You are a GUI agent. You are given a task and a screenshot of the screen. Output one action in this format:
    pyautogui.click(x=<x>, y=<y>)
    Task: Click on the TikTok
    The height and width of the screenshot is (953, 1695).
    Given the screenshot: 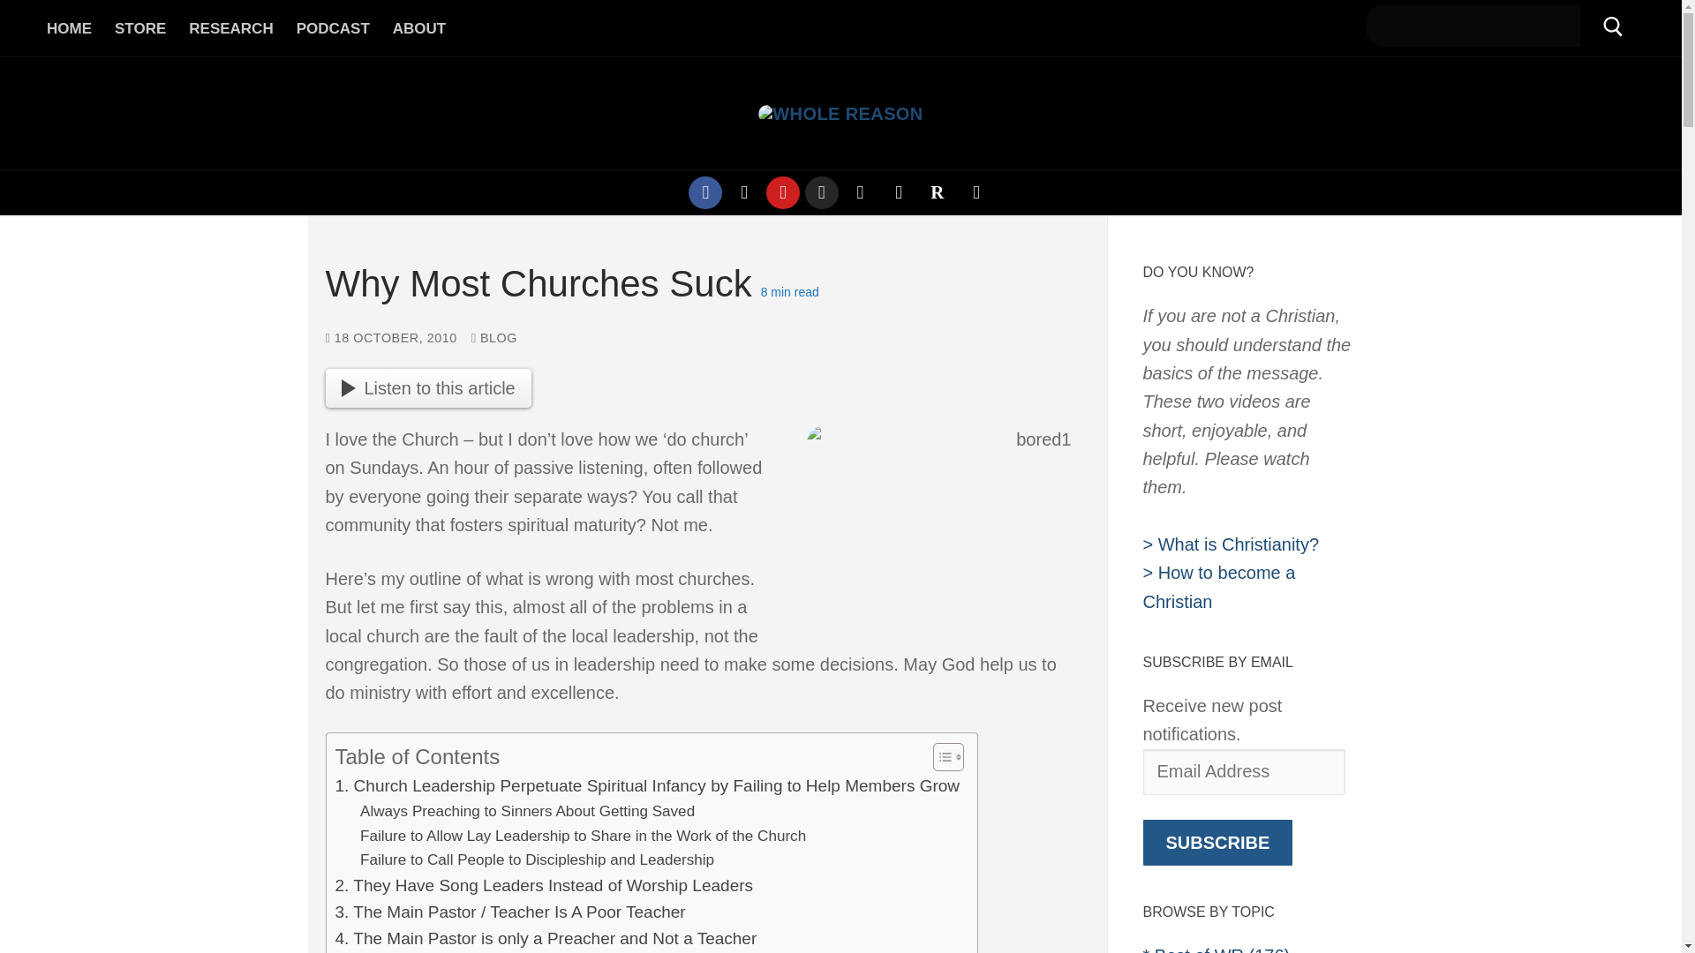 What is the action you would take?
    pyautogui.click(x=975, y=192)
    